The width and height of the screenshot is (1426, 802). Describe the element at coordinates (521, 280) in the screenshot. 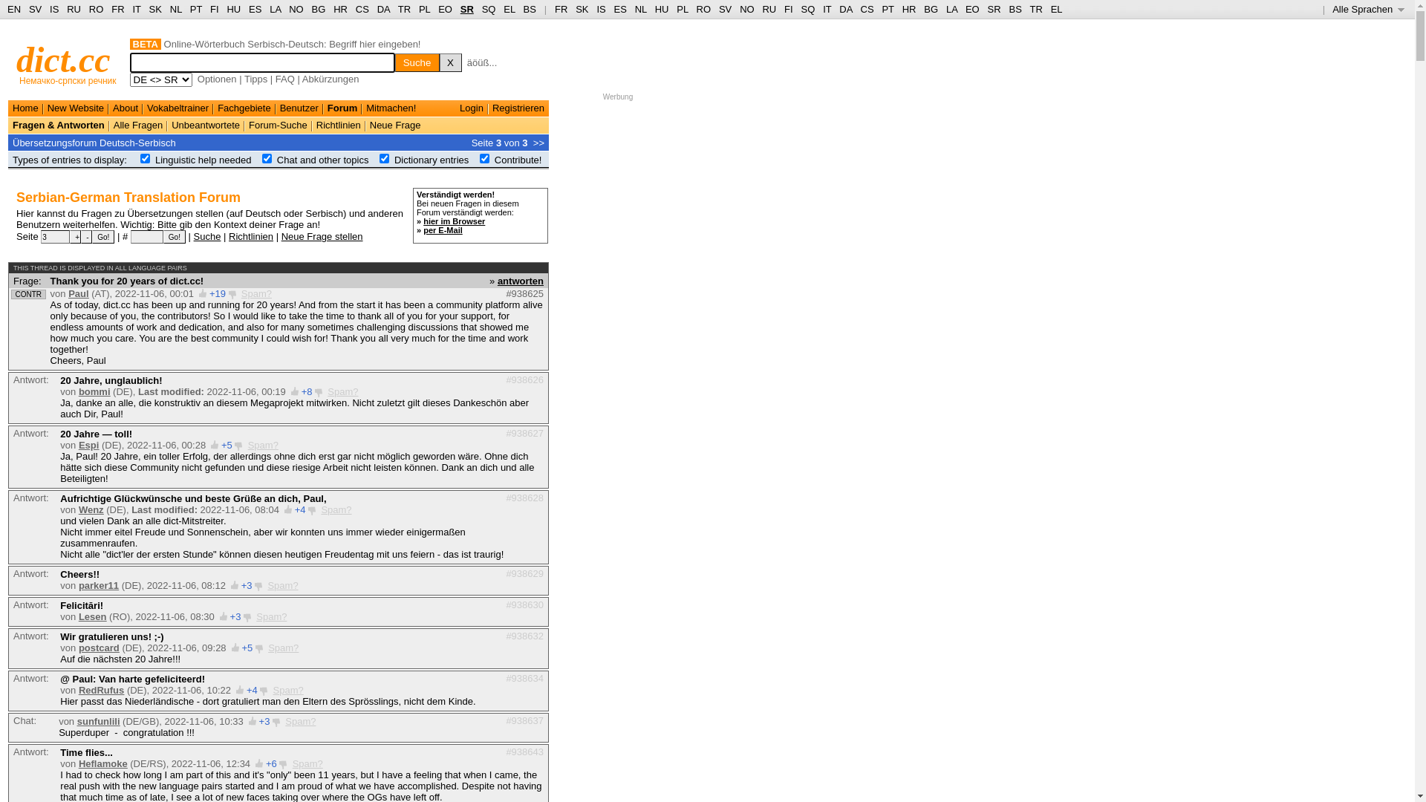

I see `antworten` at that location.